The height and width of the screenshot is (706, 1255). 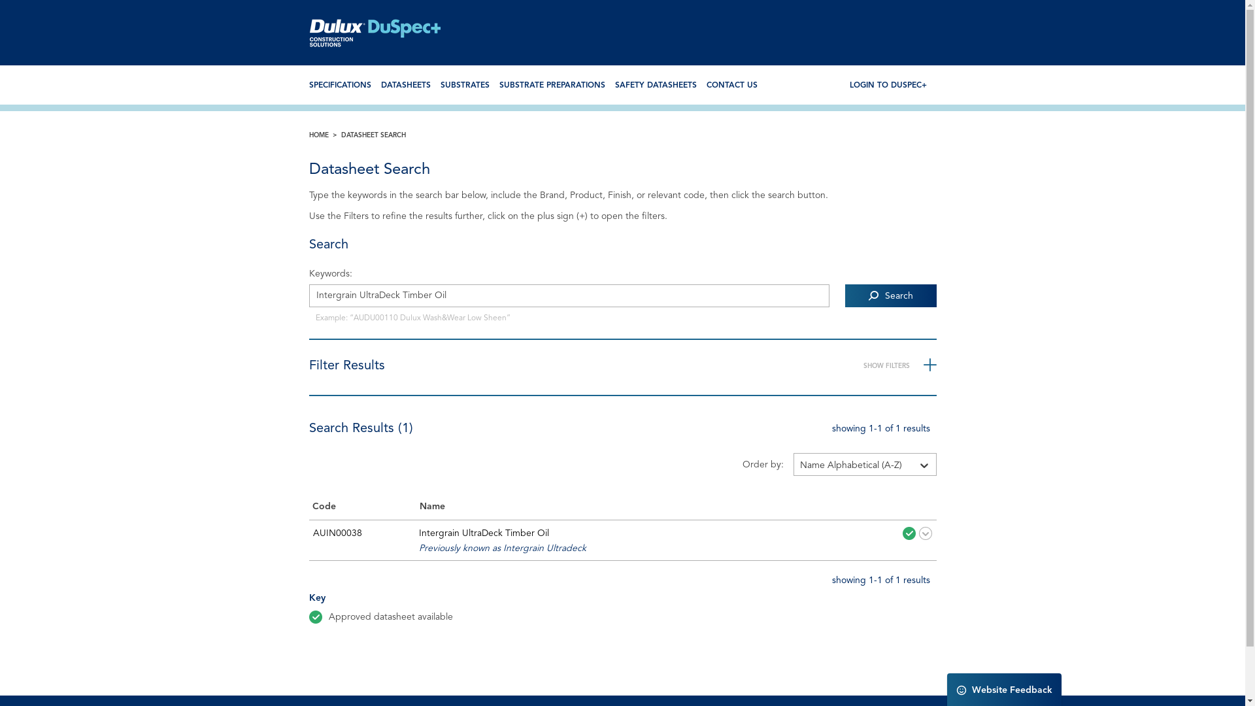 I want to click on SPECIFICATIONS, so click(x=340, y=86).